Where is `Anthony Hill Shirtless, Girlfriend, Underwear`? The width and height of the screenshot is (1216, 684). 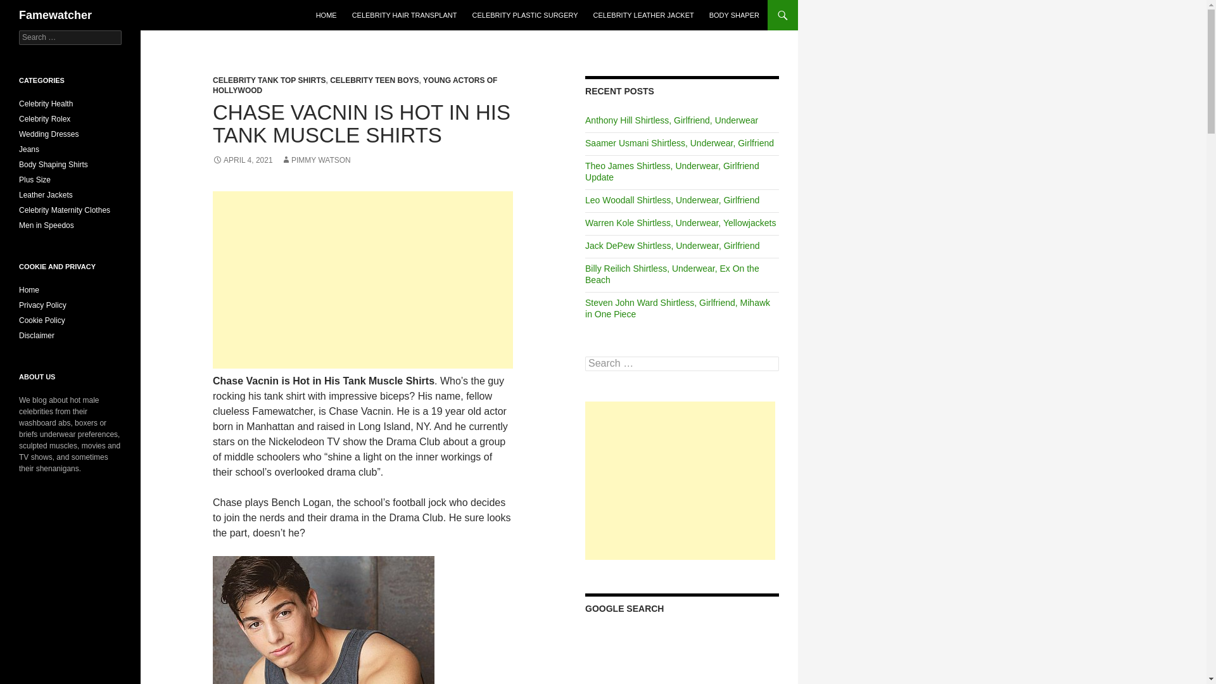 Anthony Hill Shirtless, Girlfriend, Underwear is located at coordinates (671, 120).